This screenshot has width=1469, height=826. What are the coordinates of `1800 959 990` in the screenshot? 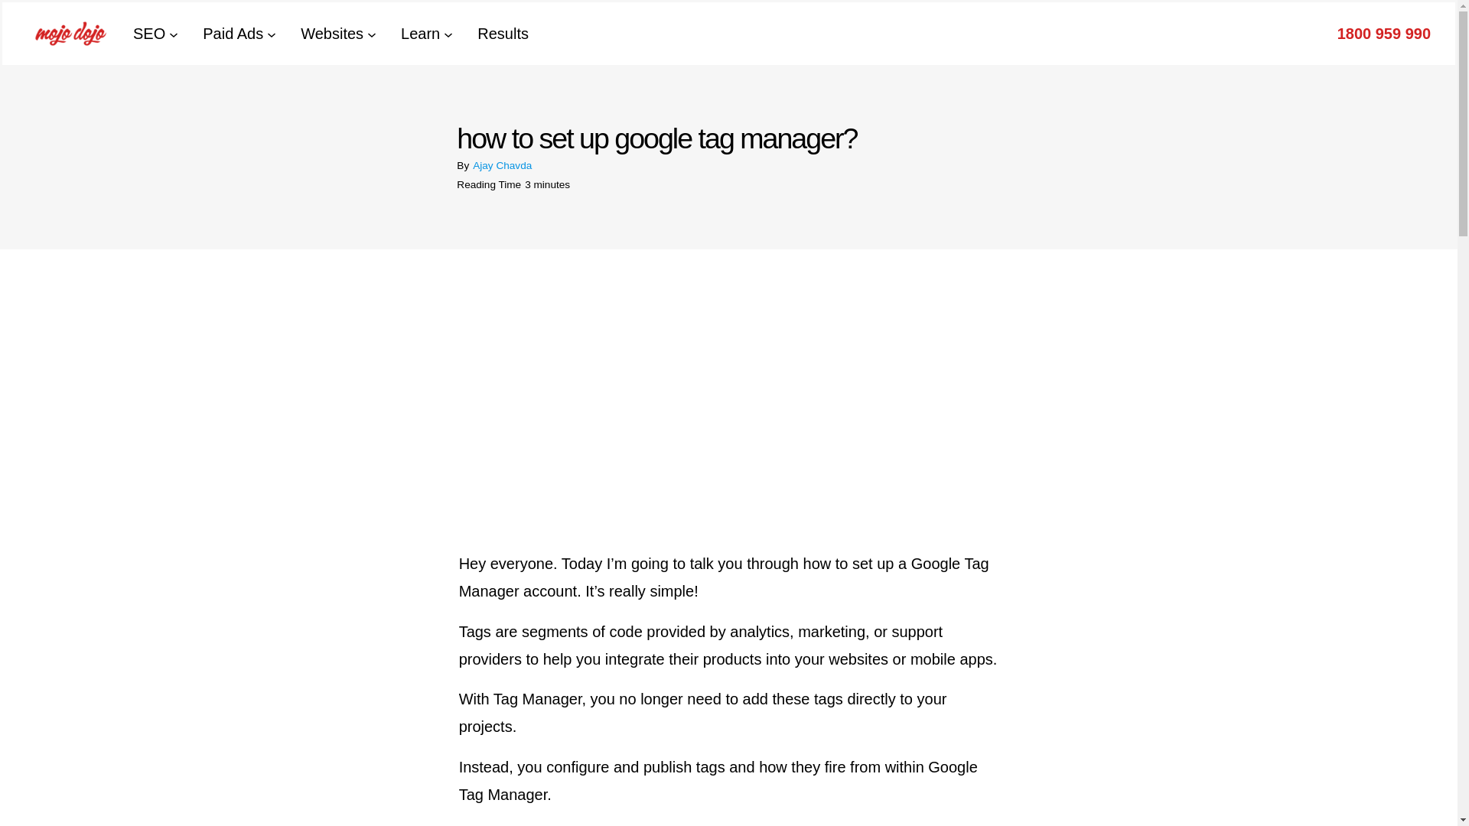 It's located at (1383, 34).